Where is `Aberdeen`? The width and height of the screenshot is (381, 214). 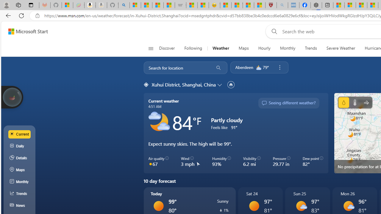 Aberdeen is located at coordinates (244, 67).